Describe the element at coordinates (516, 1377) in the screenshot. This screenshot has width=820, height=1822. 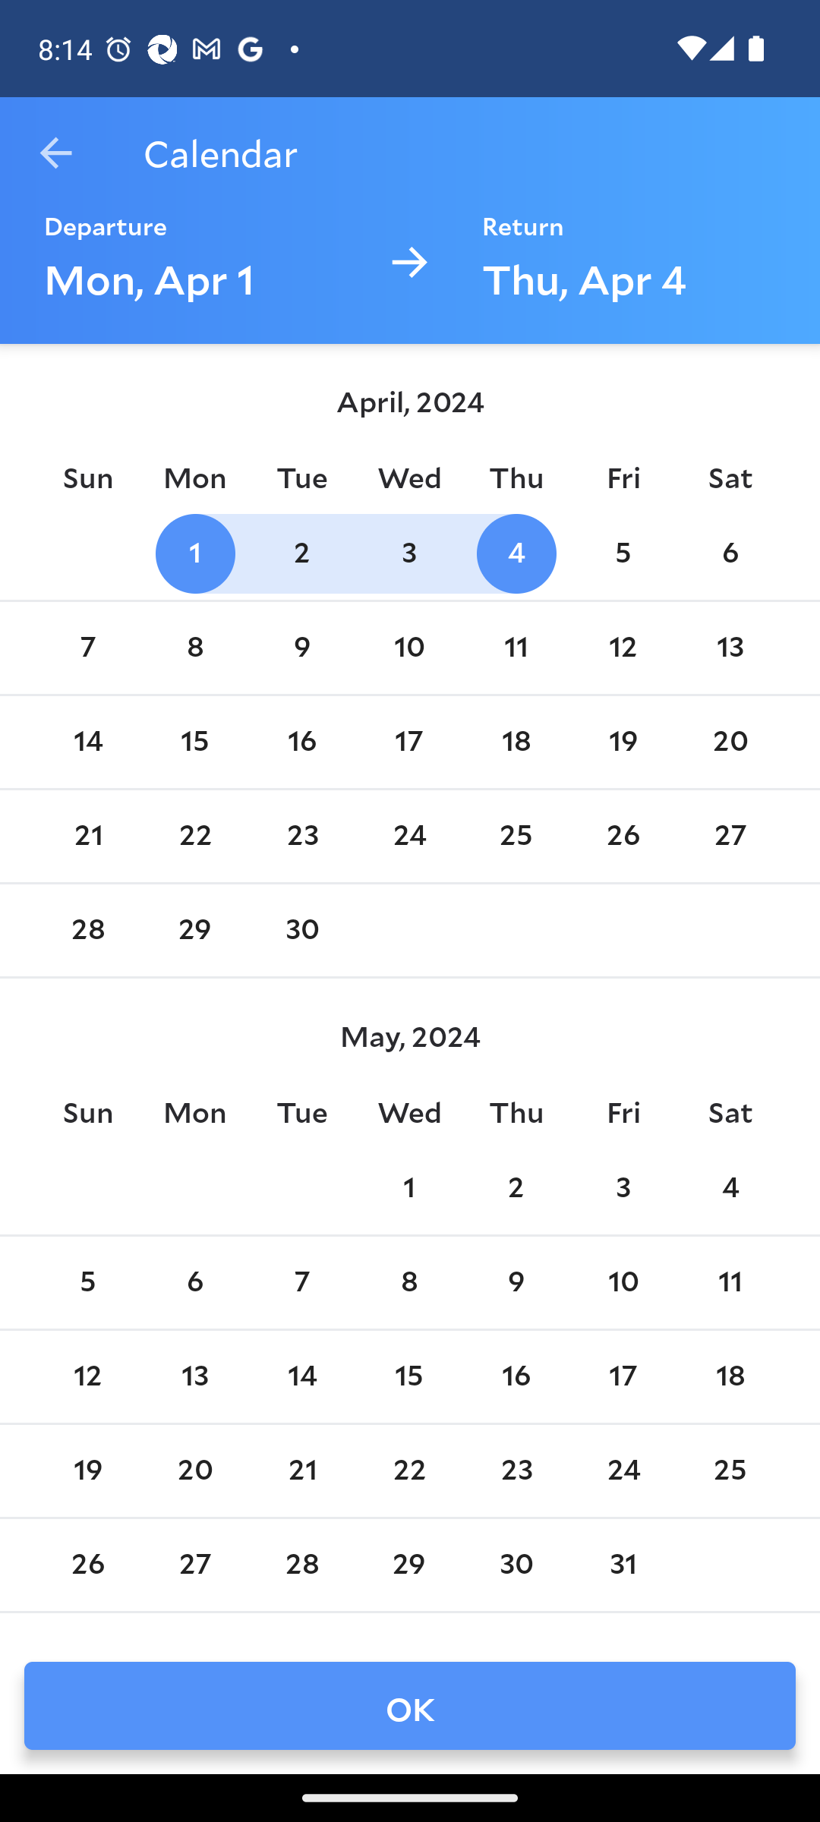
I see `16` at that location.